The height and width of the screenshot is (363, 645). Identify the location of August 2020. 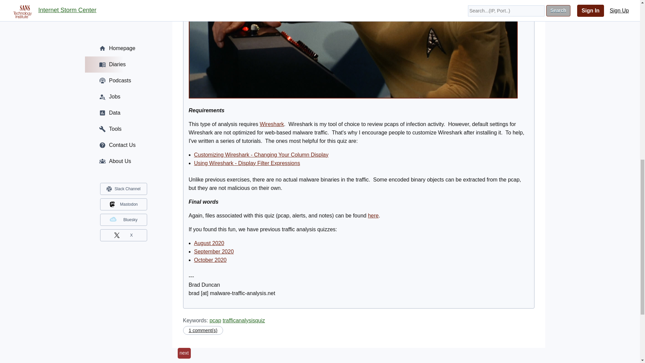
(209, 243).